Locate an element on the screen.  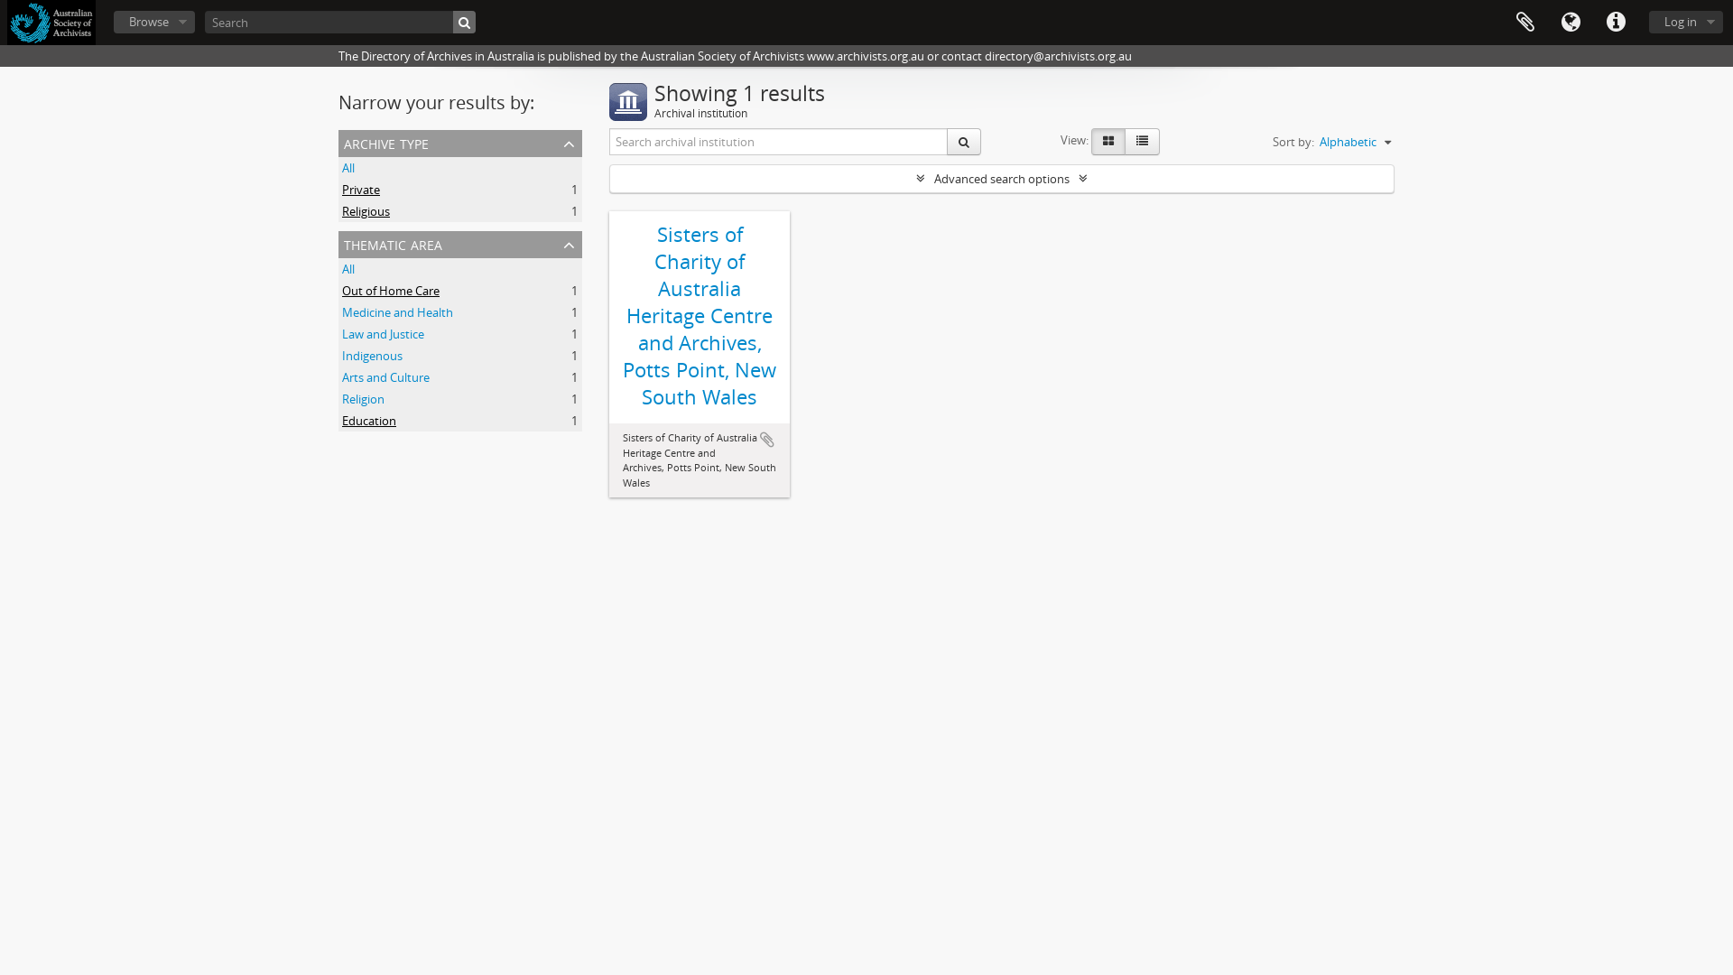
  is located at coordinates (1108, 142).